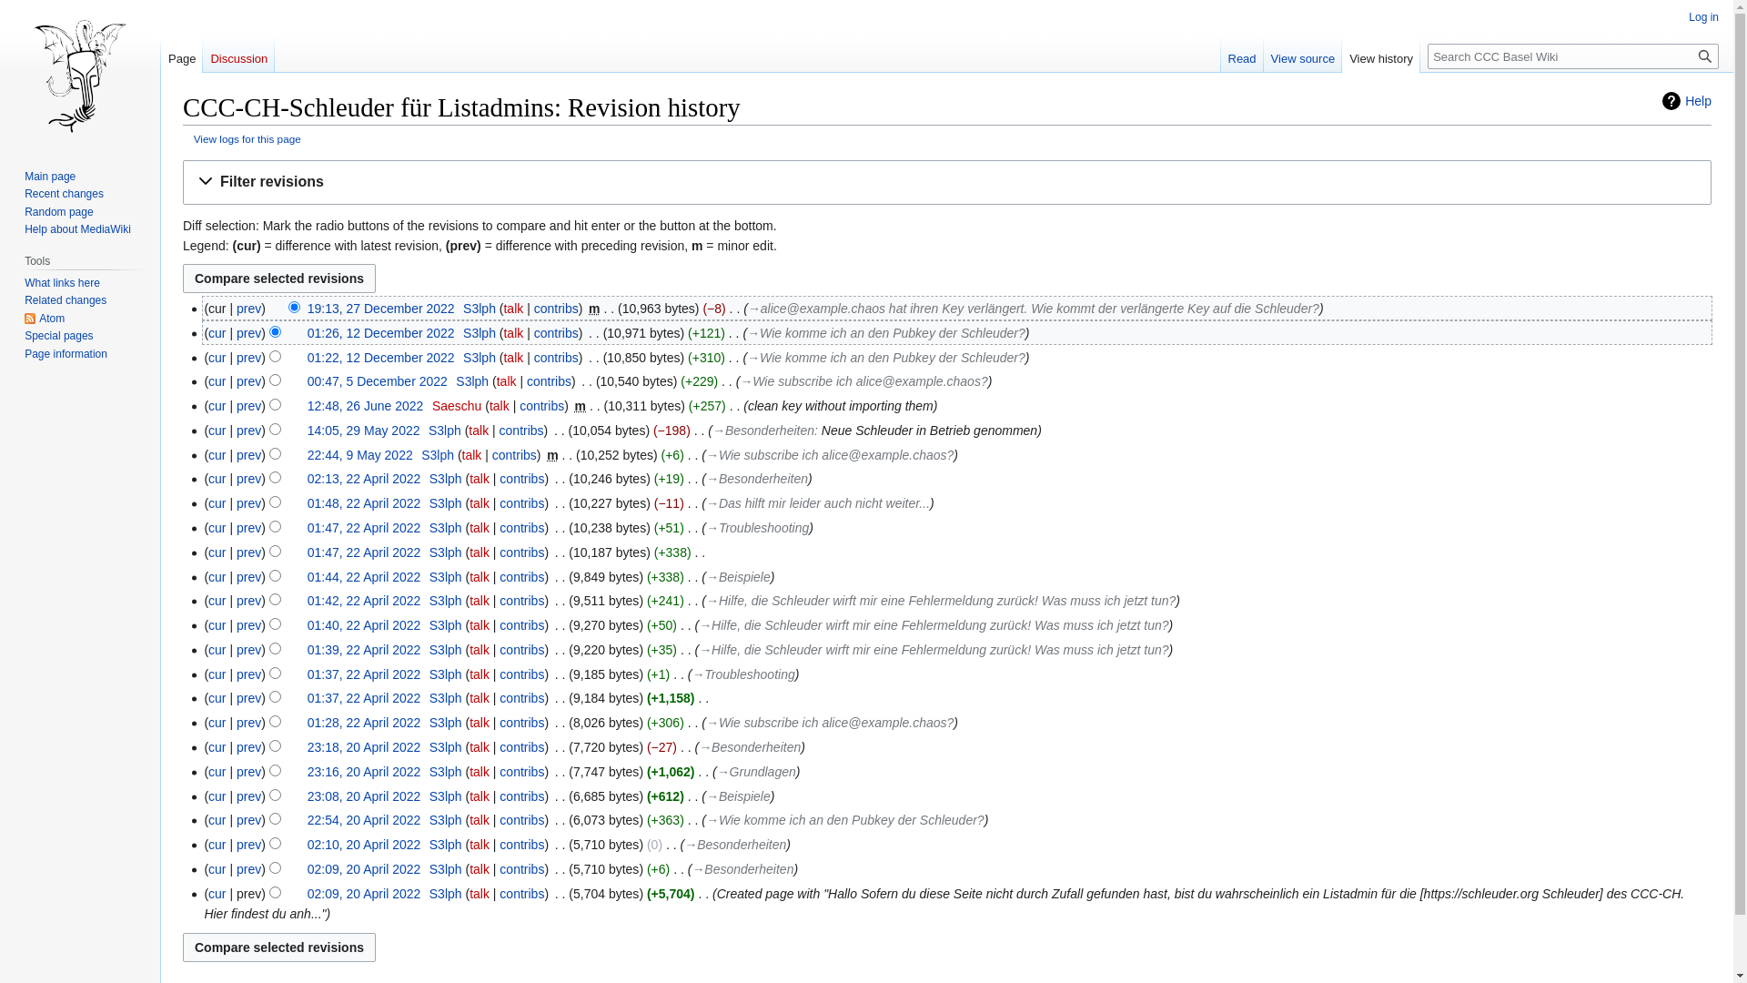  I want to click on S3lph, so click(479, 333).